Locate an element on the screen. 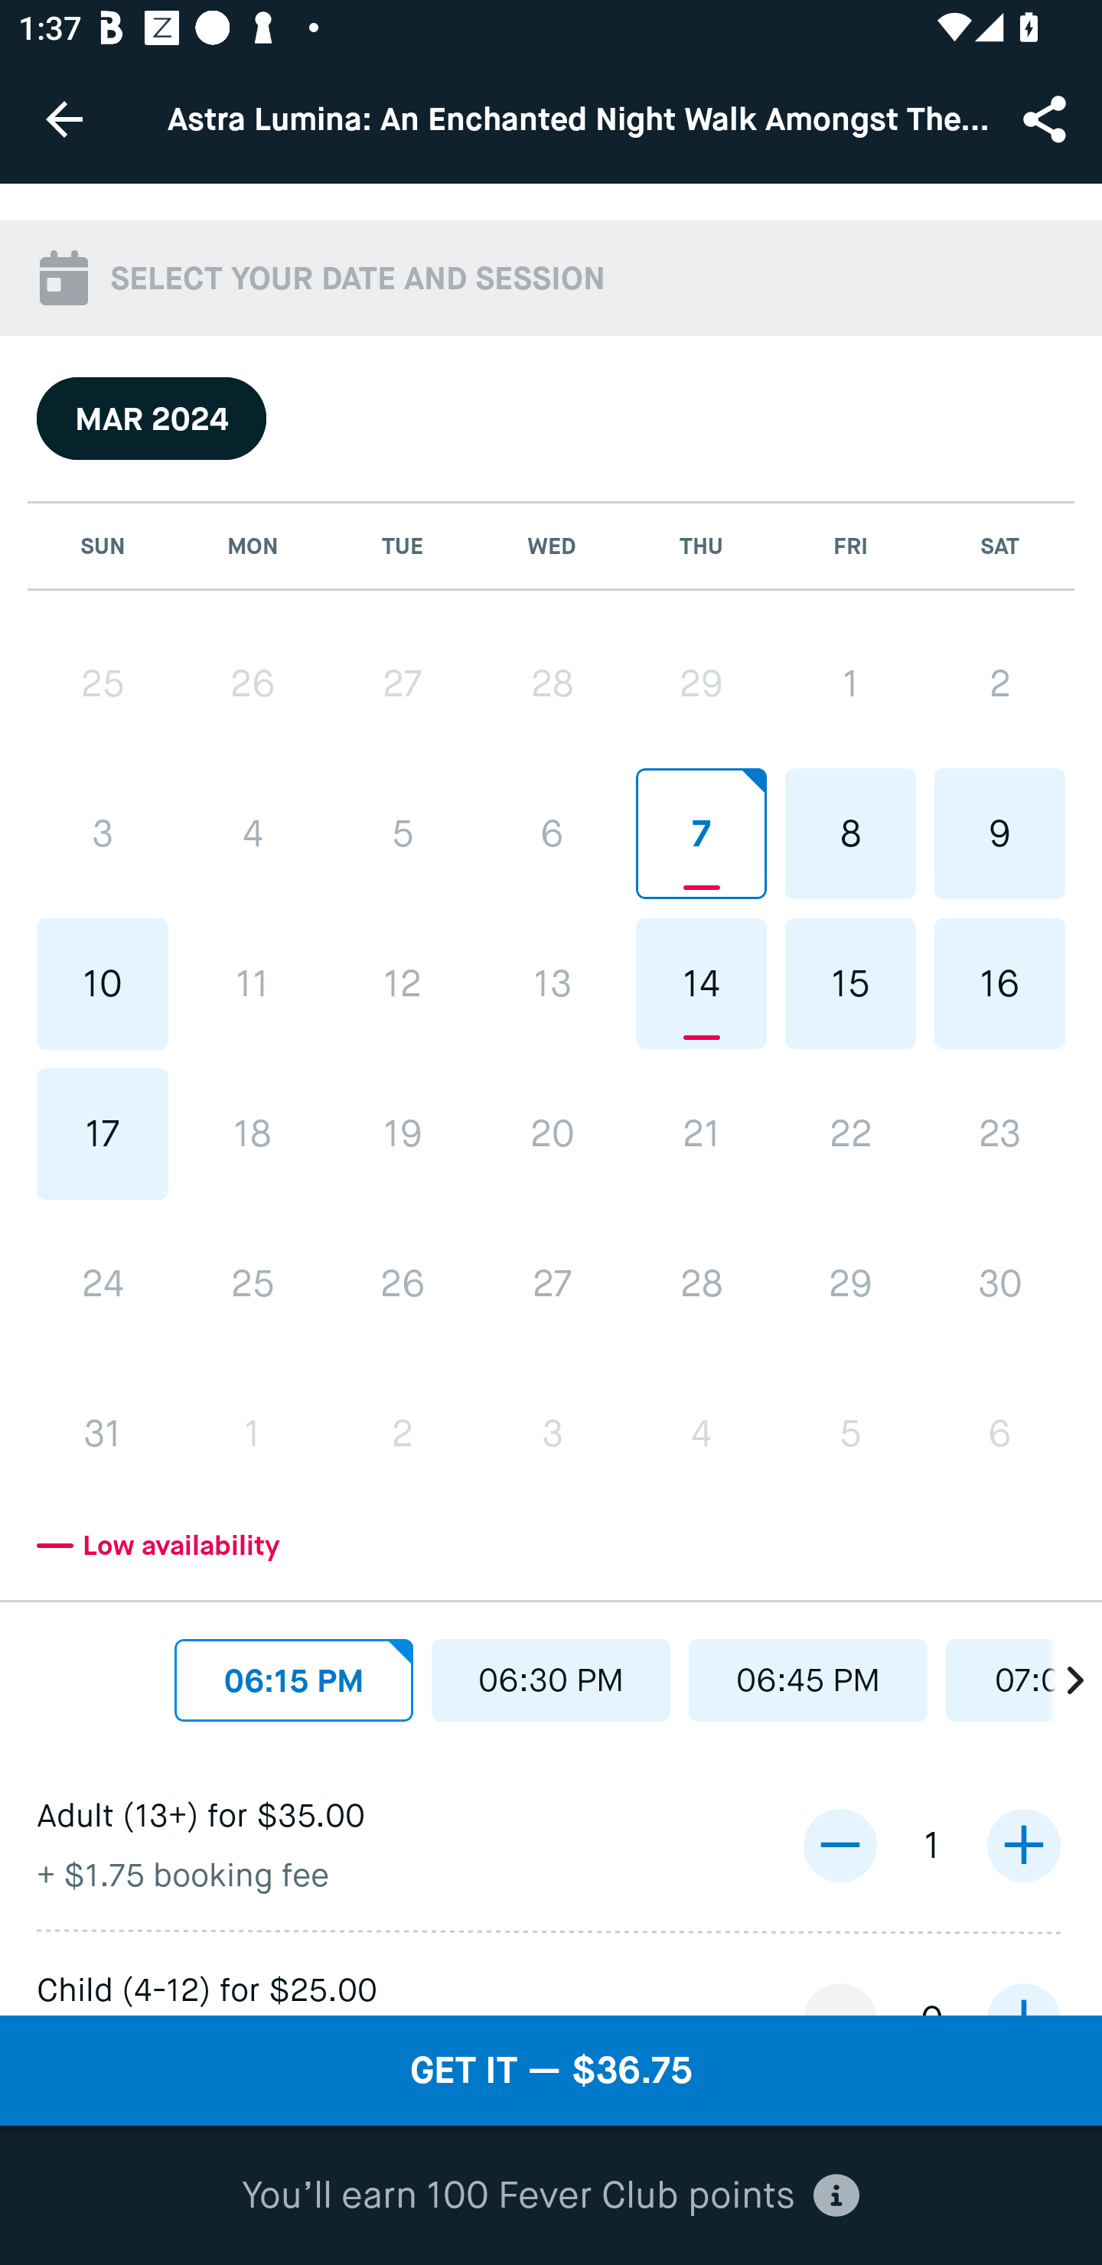 The image size is (1102, 2265). 06:15 PM is located at coordinates (294, 1680).